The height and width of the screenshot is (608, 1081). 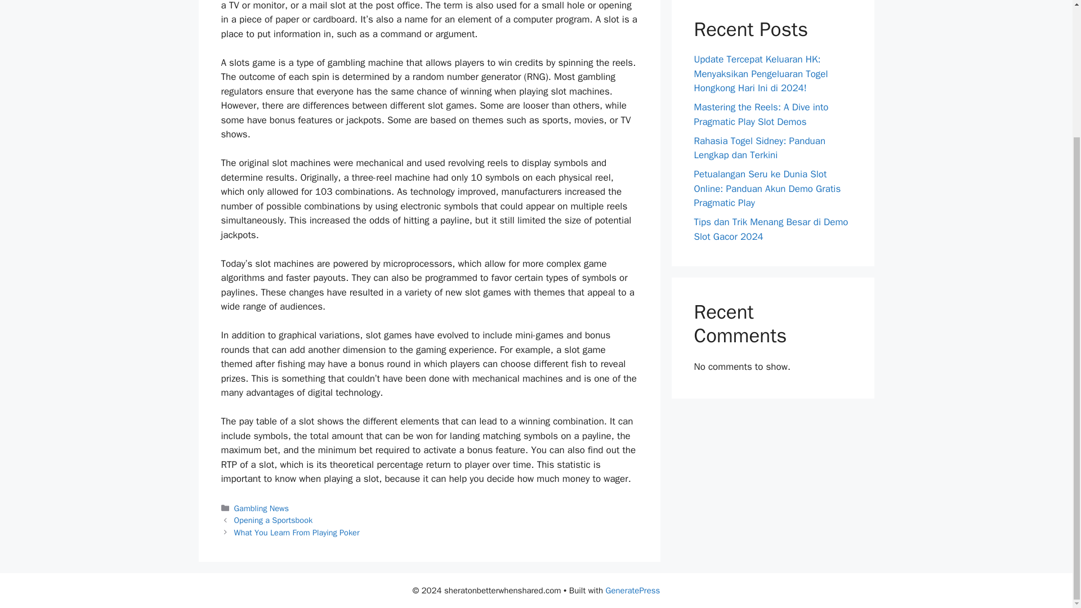 What do you see at coordinates (261, 508) in the screenshot?
I see `Gambling News` at bounding box center [261, 508].